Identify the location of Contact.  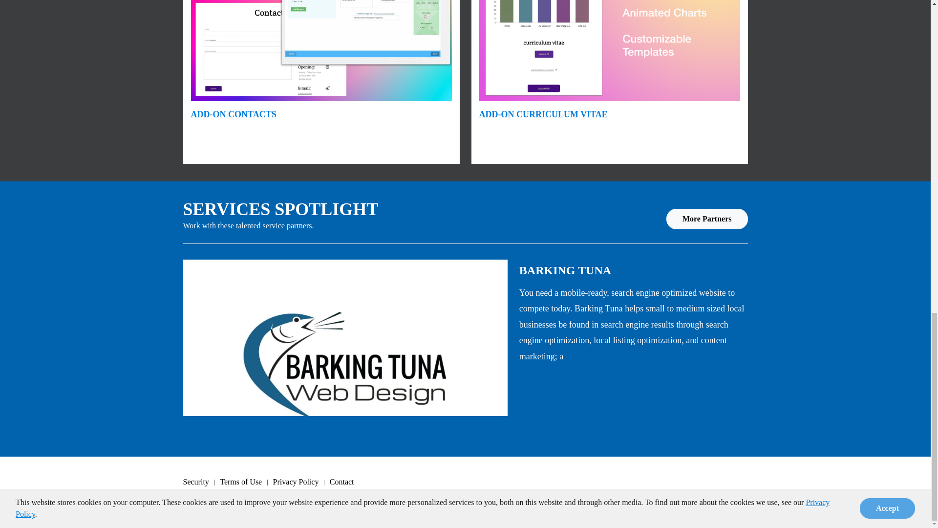
(347, 482).